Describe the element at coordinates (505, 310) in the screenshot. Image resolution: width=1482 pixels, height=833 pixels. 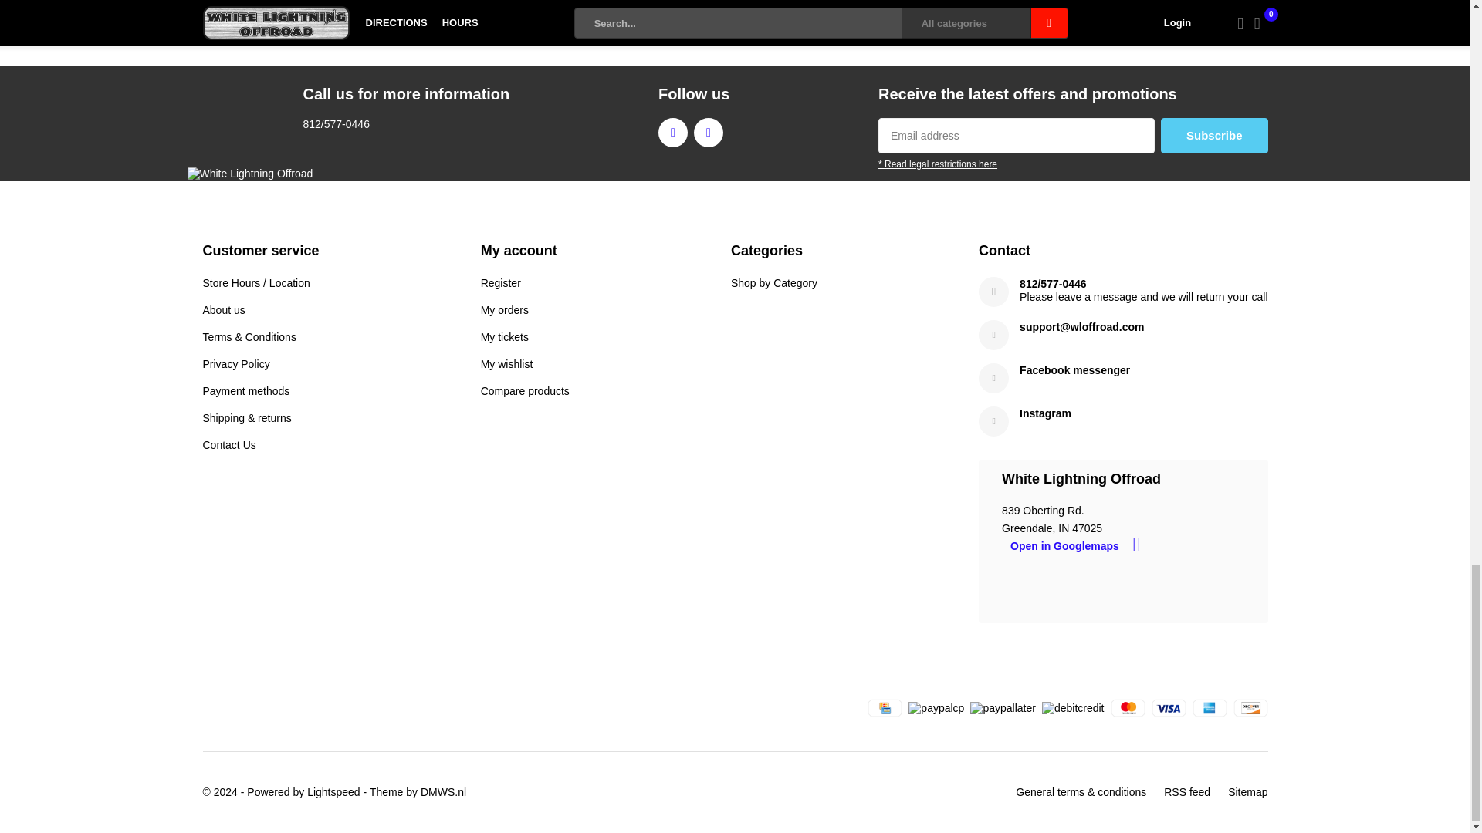
I see `My orders` at that location.